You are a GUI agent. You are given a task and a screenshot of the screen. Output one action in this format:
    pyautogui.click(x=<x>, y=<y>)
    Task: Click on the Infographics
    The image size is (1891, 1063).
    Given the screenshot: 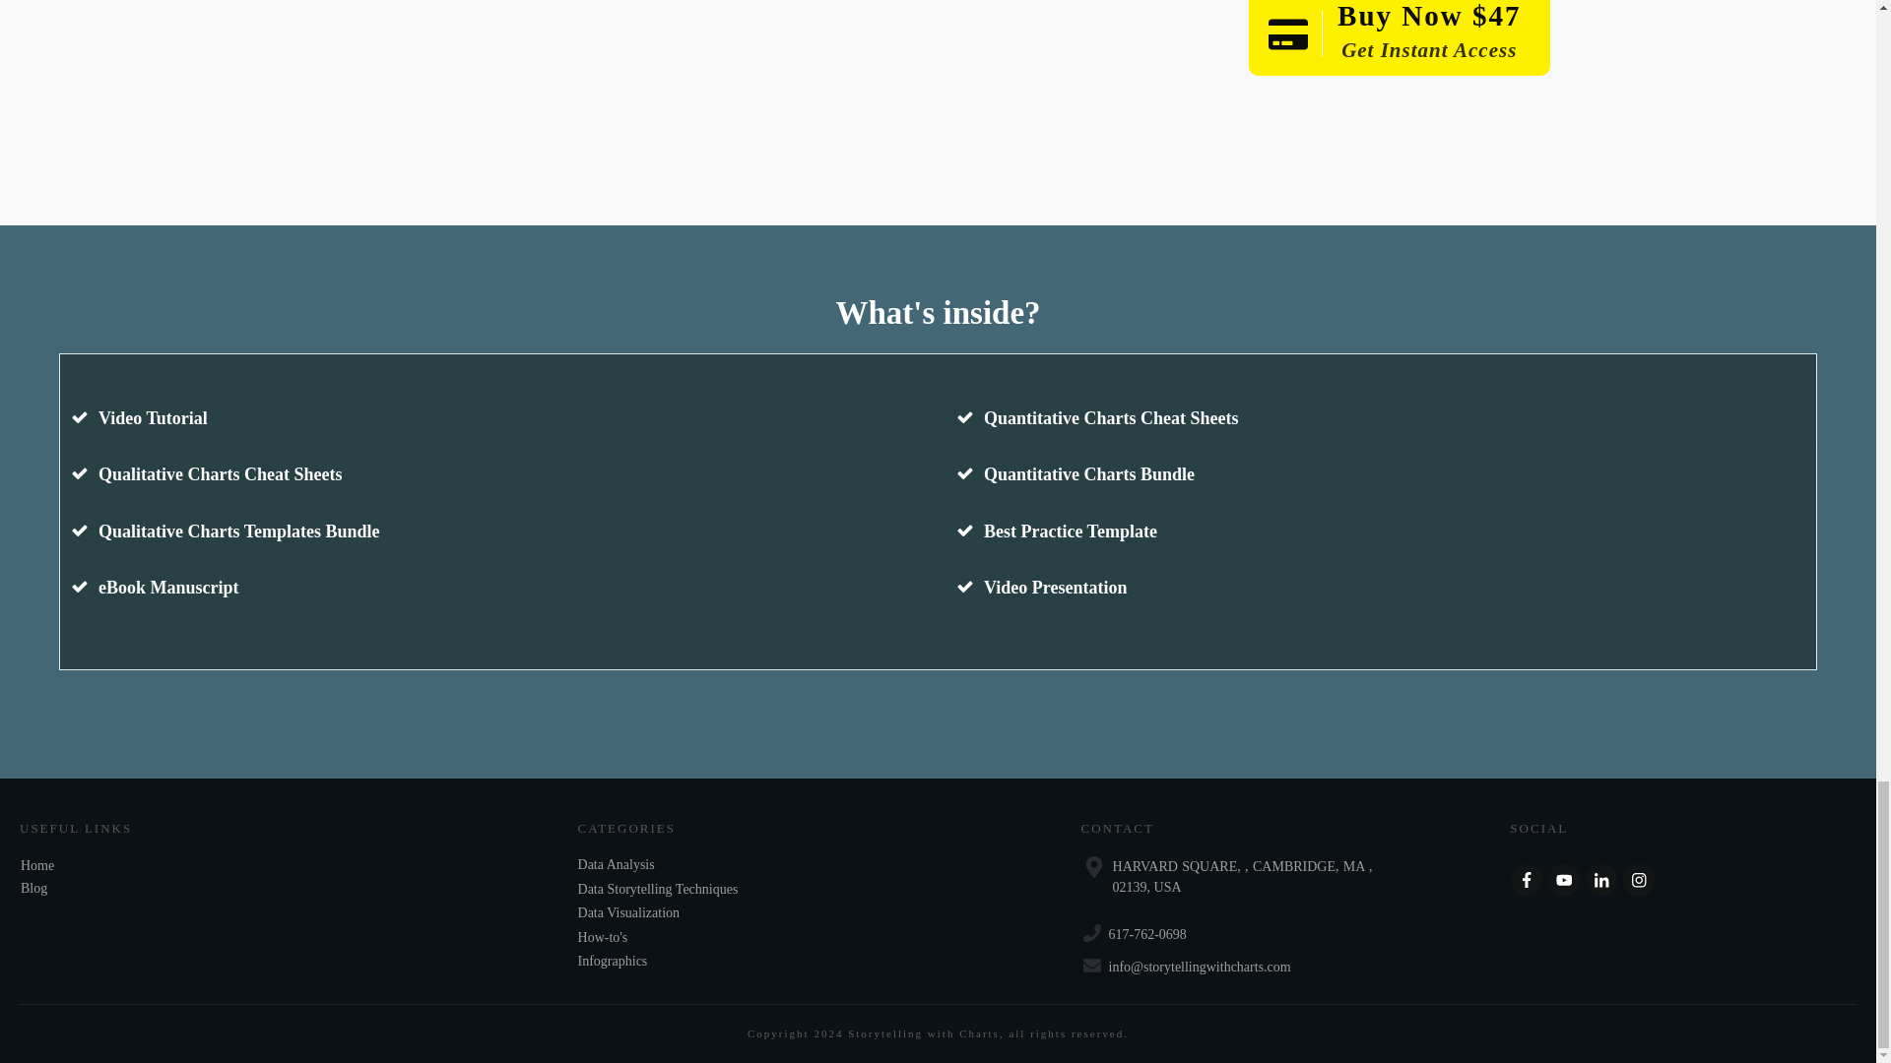 What is the action you would take?
    pyautogui.click(x=613, y=961)
    